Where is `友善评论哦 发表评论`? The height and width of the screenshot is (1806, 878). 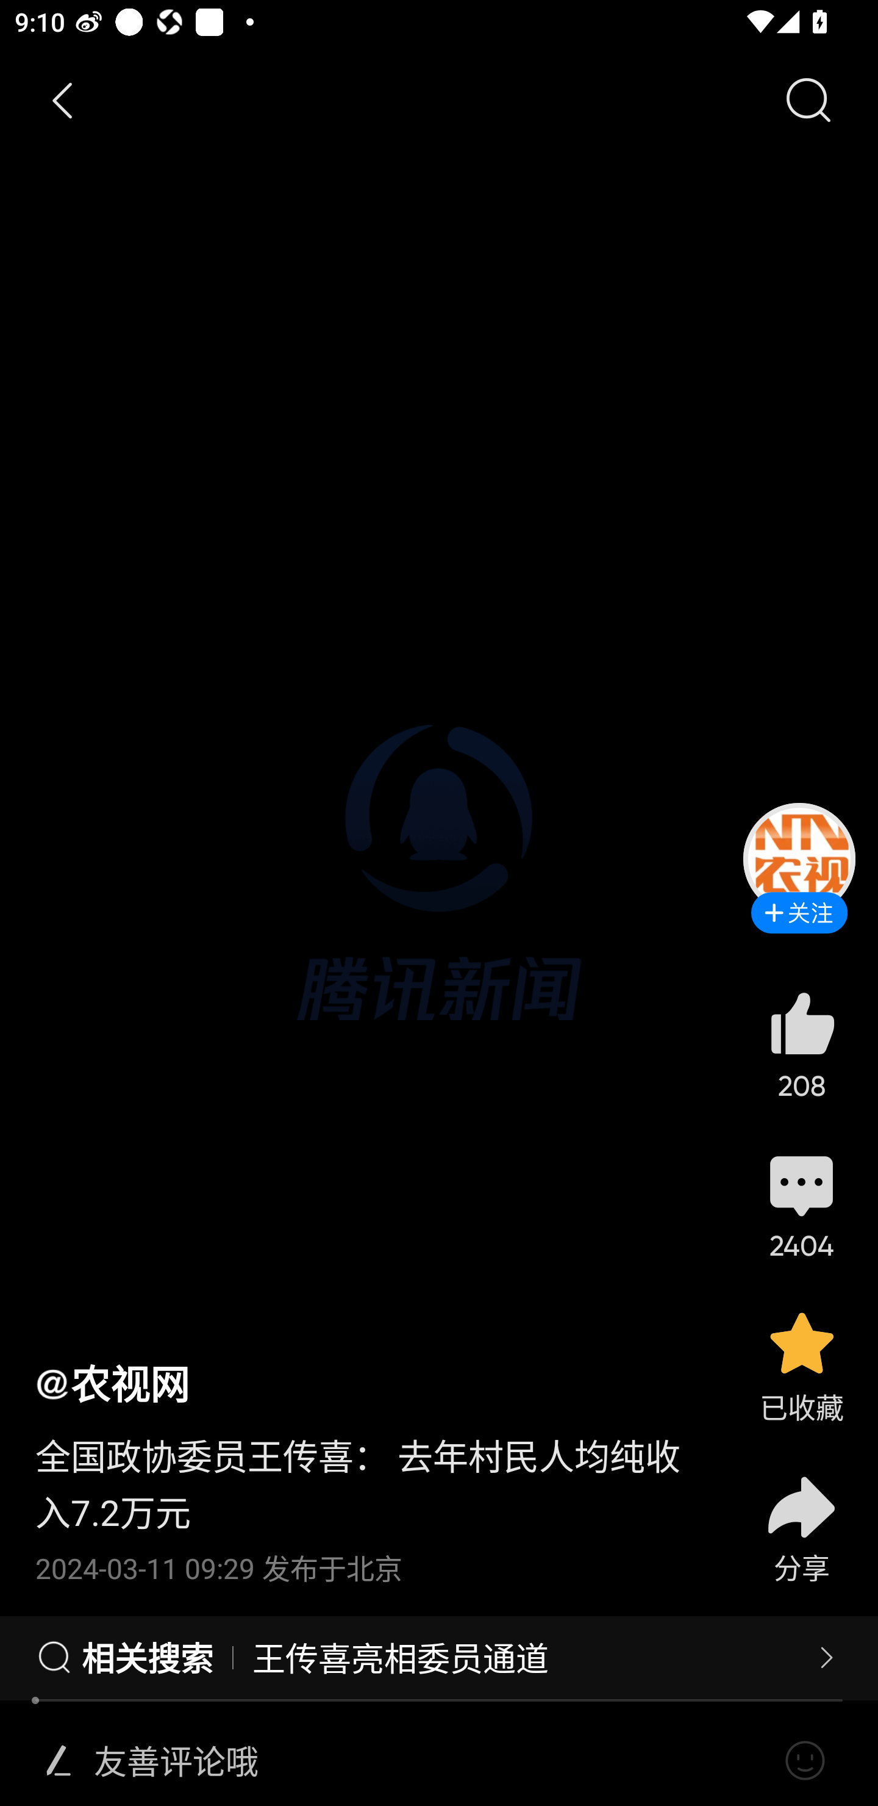
友善评论哦 发表评论 is located at coordinates (430, 1761).